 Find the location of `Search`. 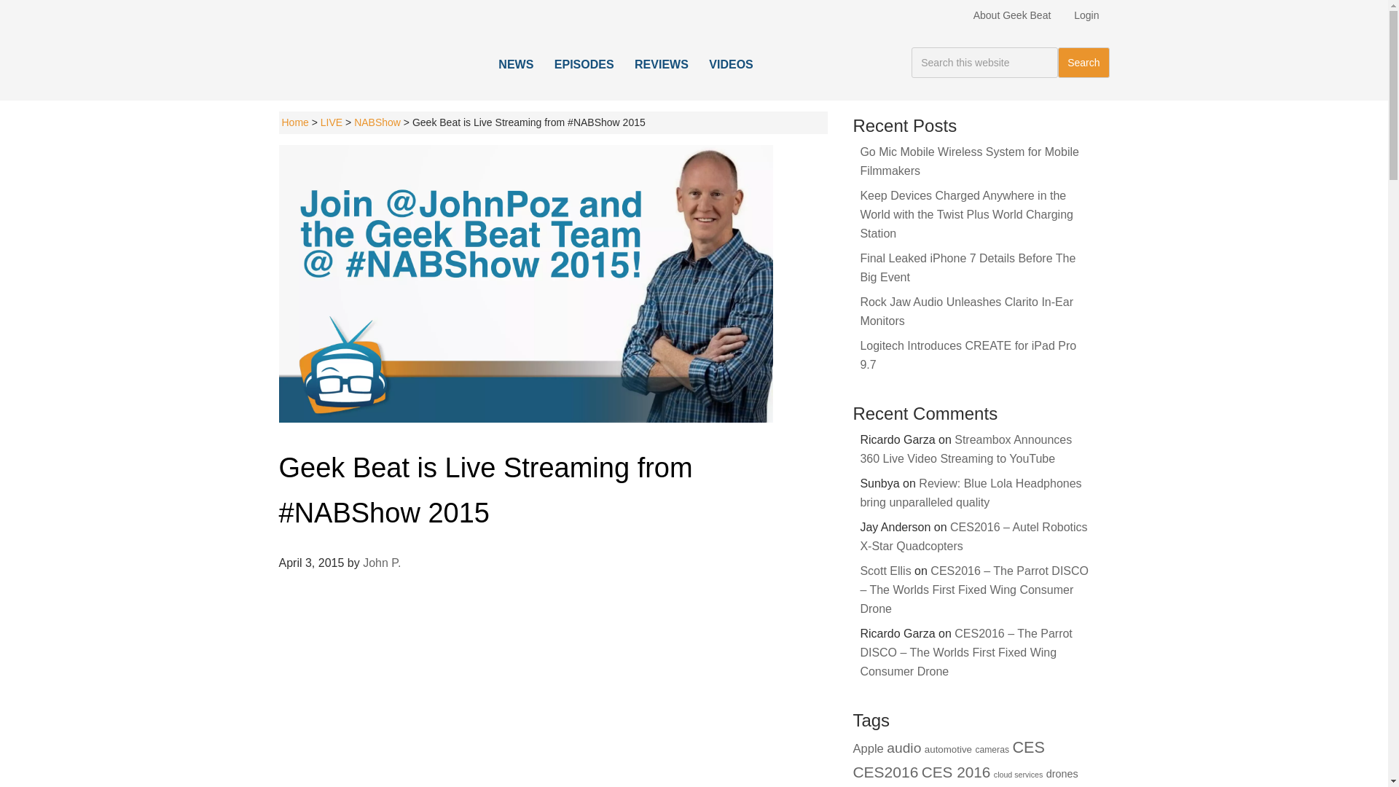

Search is located at coordinates (1083, 62).